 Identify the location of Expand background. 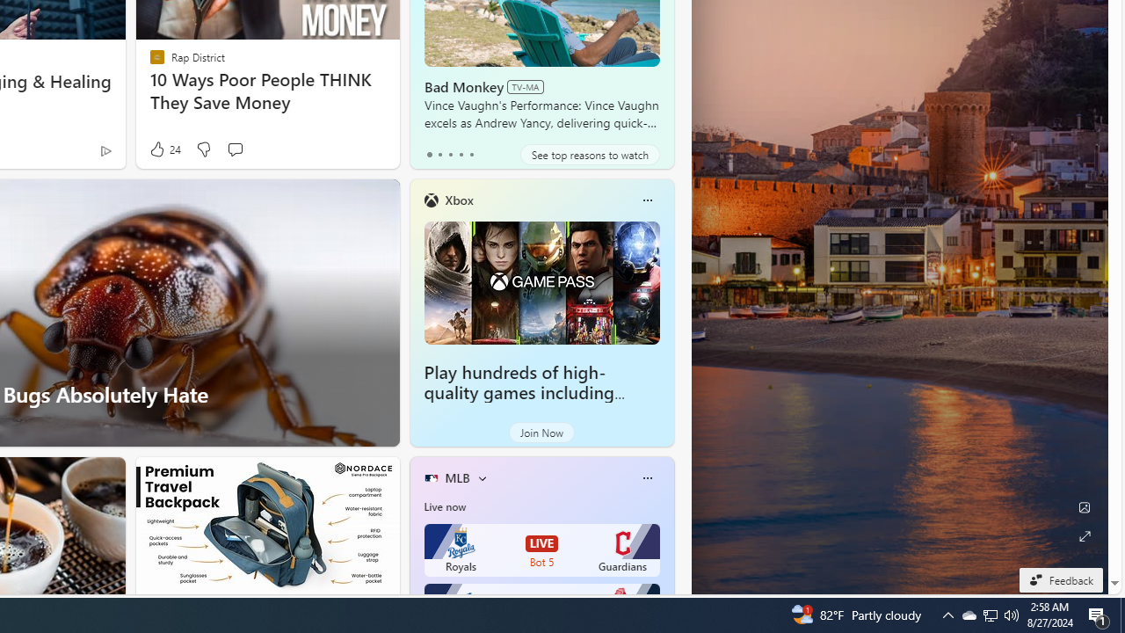
(1085, 536).